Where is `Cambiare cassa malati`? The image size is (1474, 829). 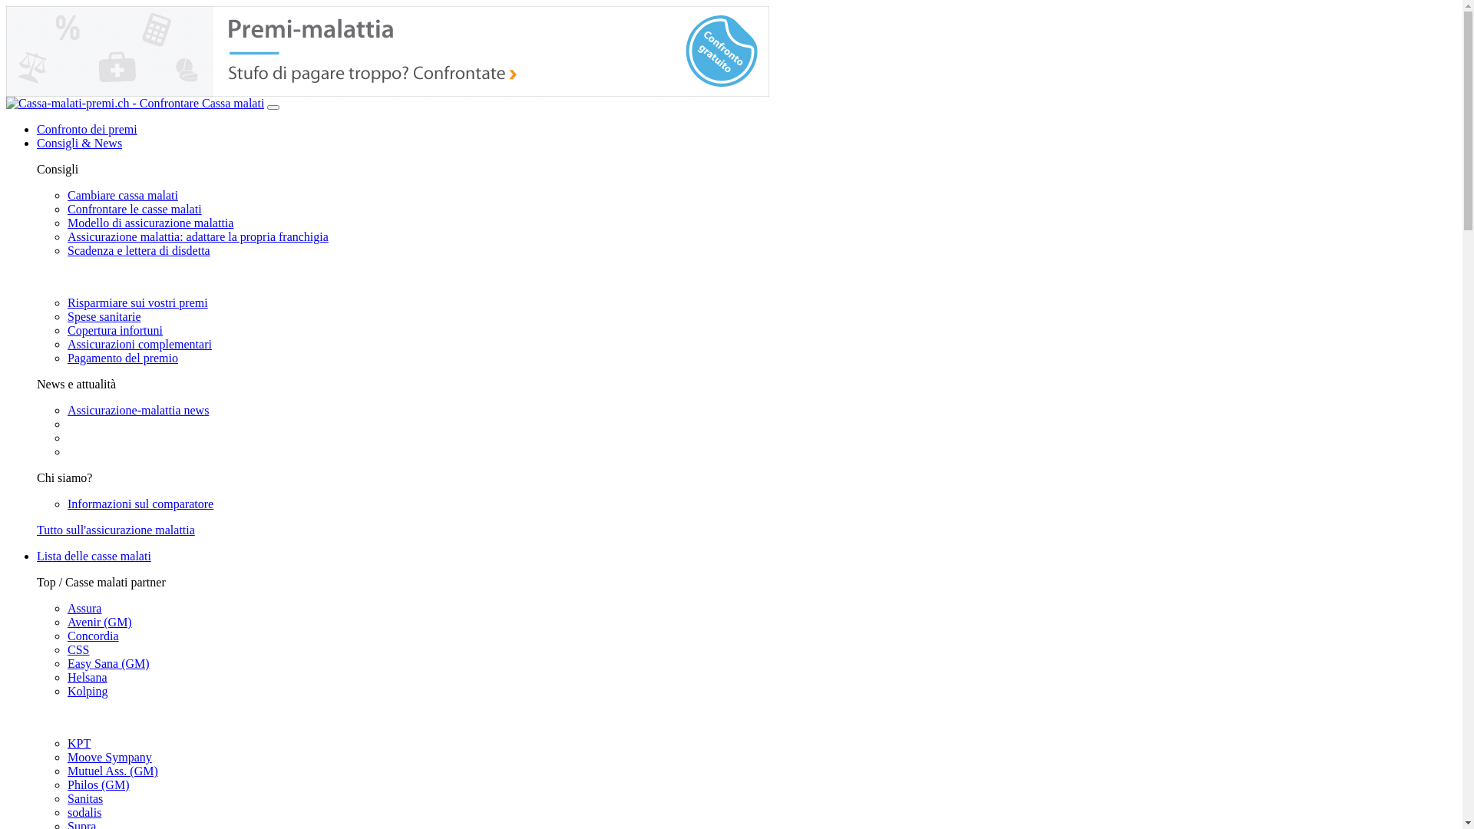 Cambiare cassa malati is located at coordinates (123, 195).